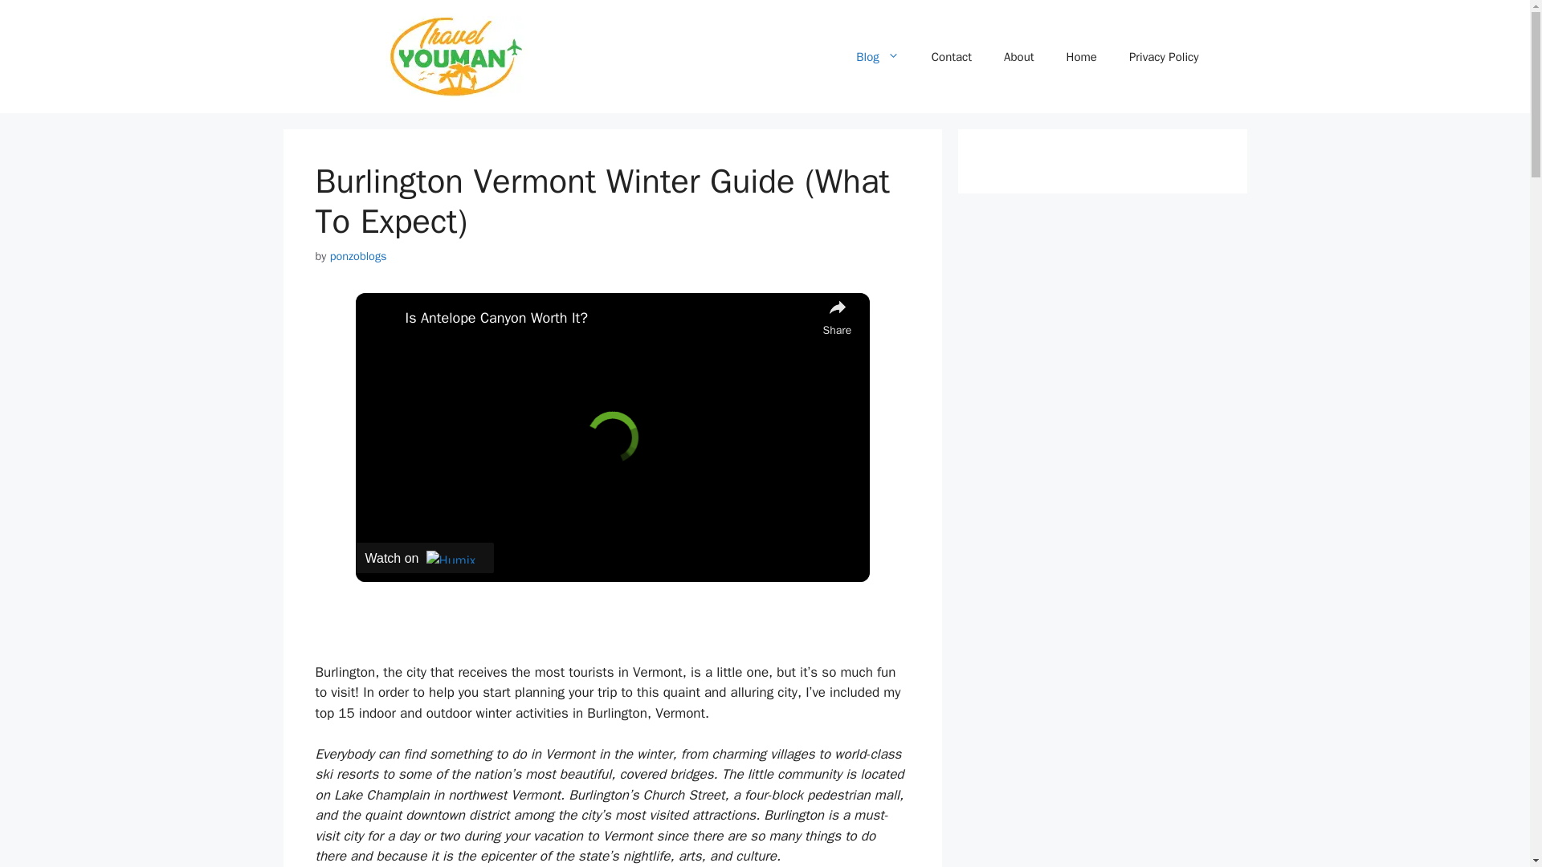  Describe the element at coordinates (358, 255) in the screenshot. I see `ponzoblogs` at that location.